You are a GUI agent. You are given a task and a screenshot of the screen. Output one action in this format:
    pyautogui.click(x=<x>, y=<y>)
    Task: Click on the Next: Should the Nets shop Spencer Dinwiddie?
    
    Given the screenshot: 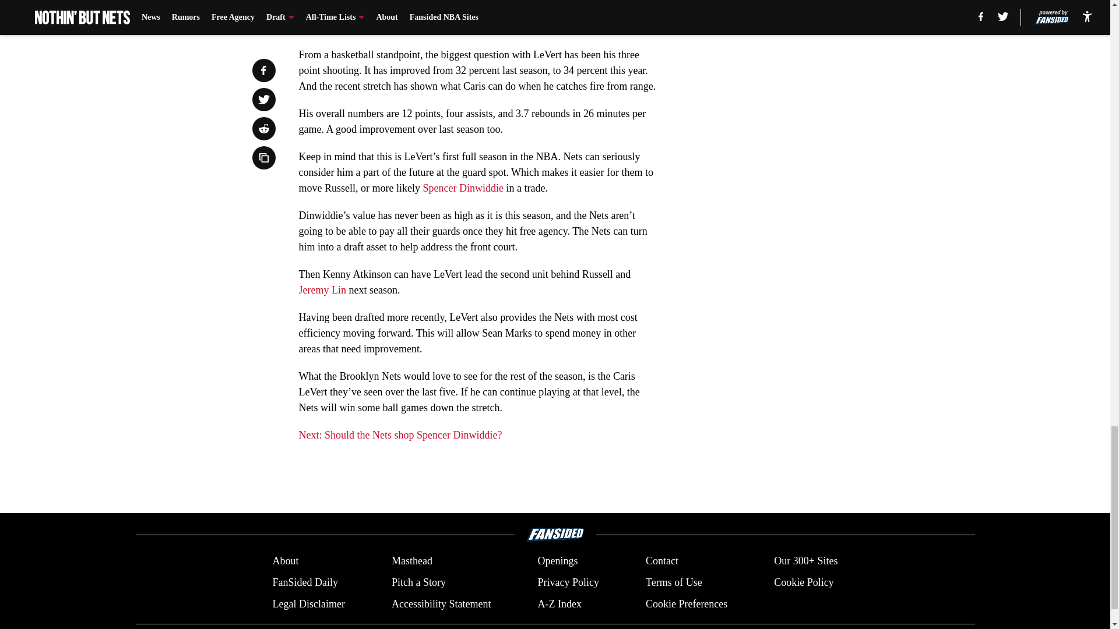 What is the action you would take?
    pyautogui.click(x=400, y=434)
    